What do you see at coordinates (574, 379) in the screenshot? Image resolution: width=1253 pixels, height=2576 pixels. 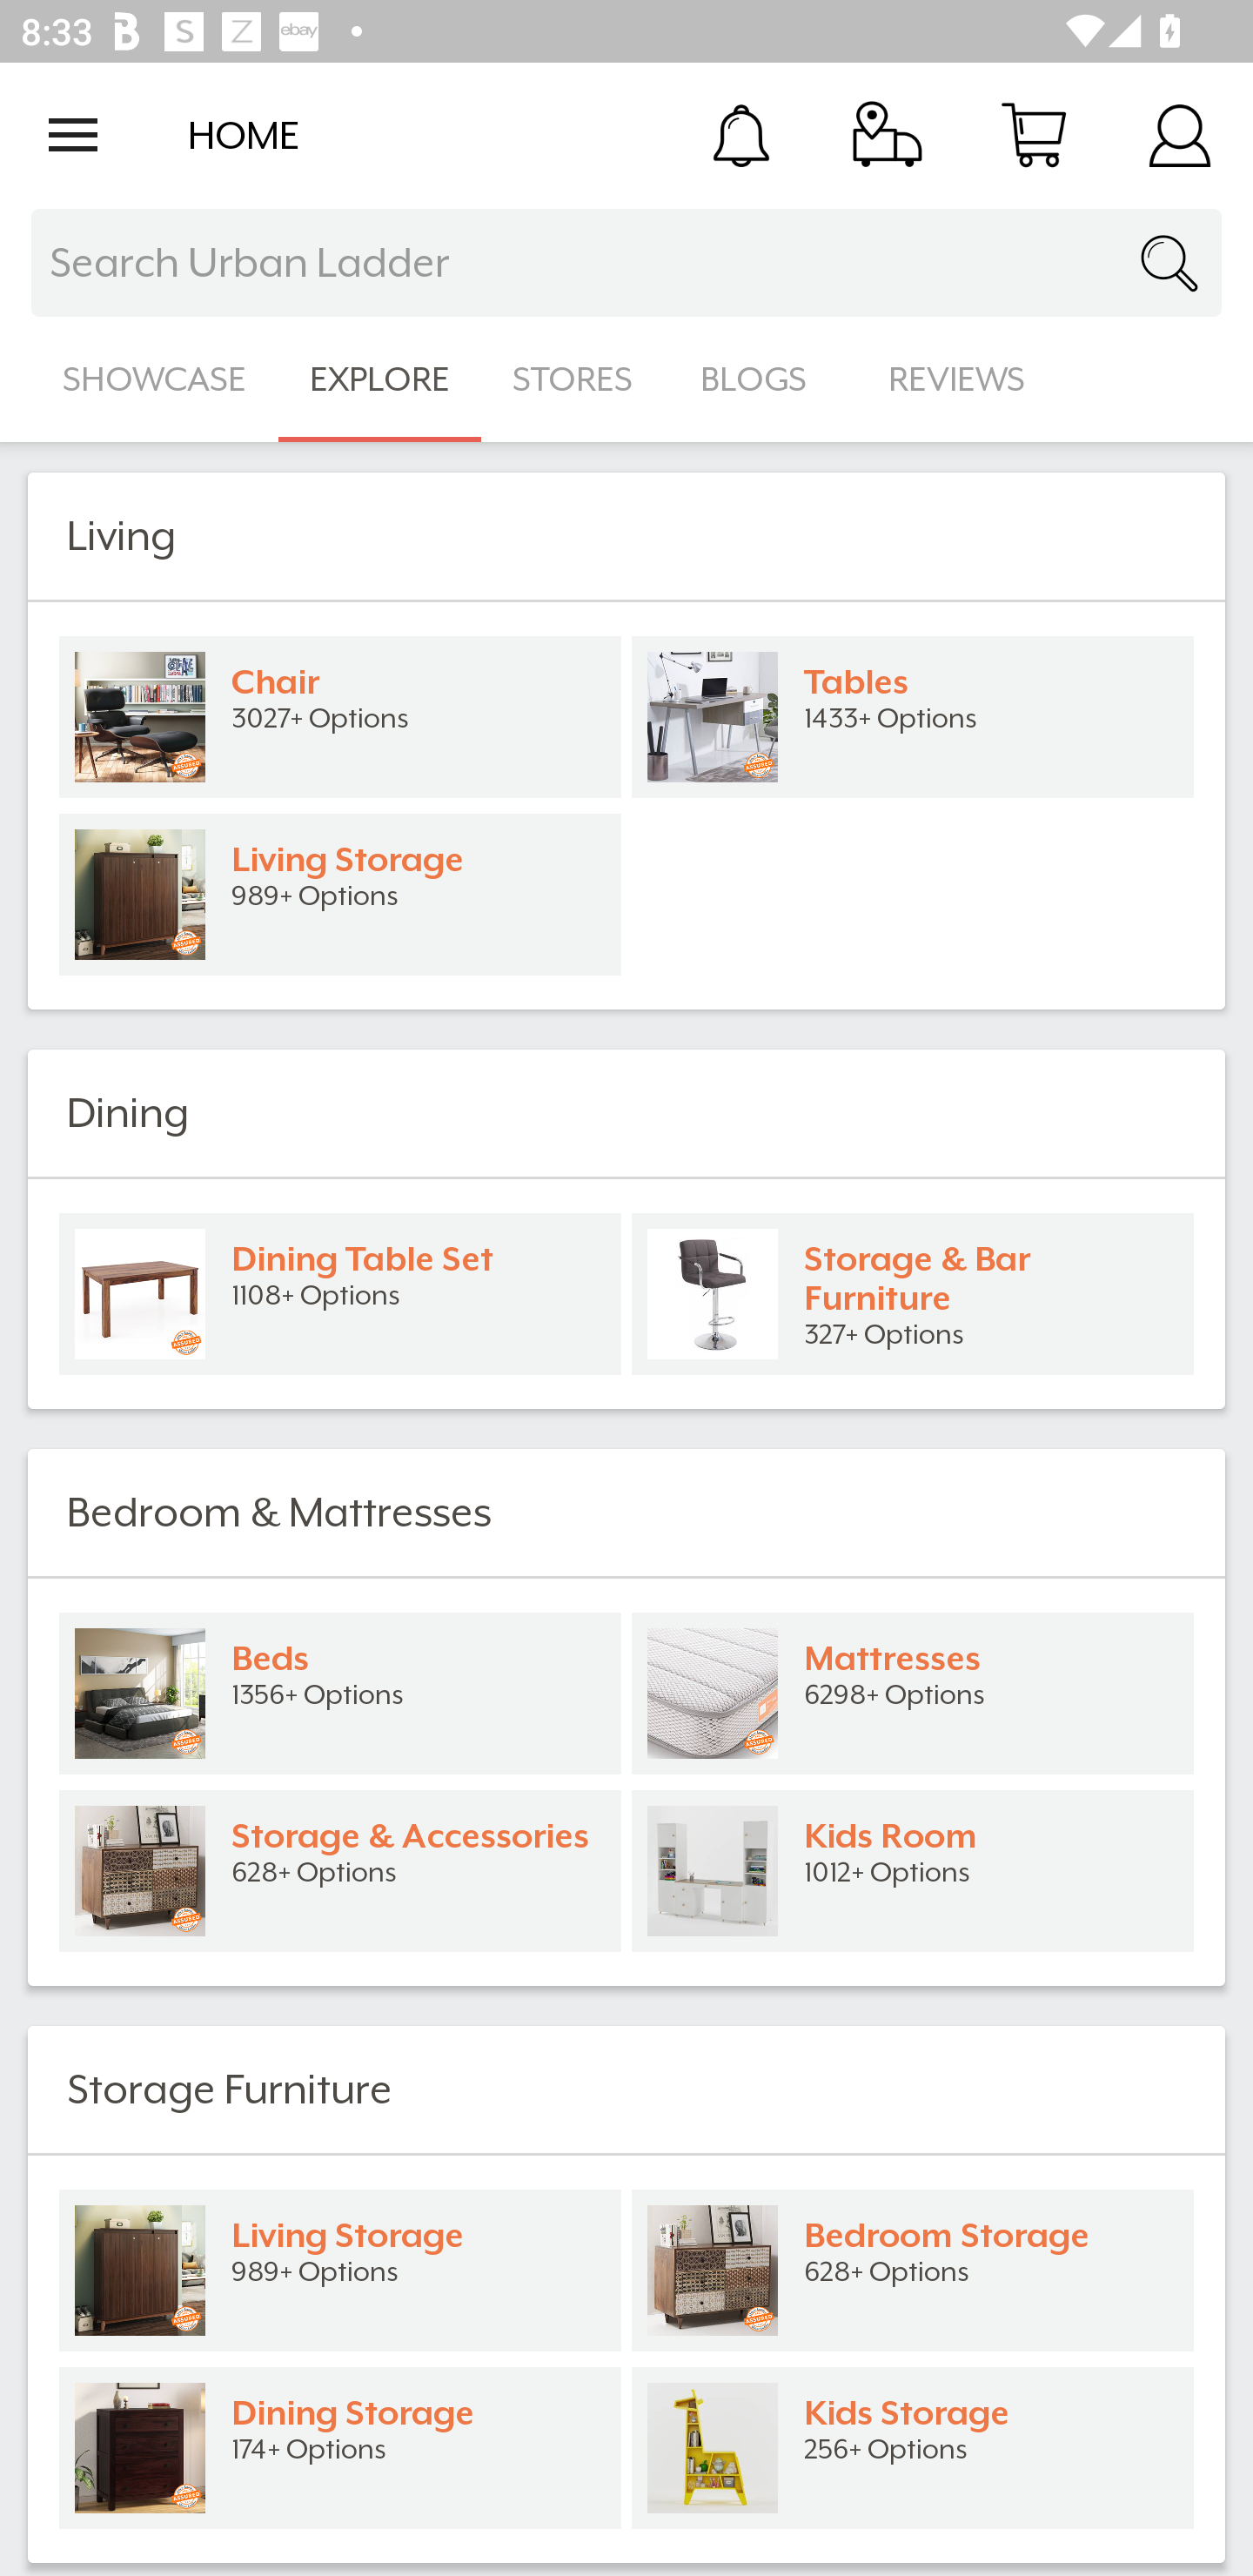 I see `STORES` at bounding box center [574, 379].